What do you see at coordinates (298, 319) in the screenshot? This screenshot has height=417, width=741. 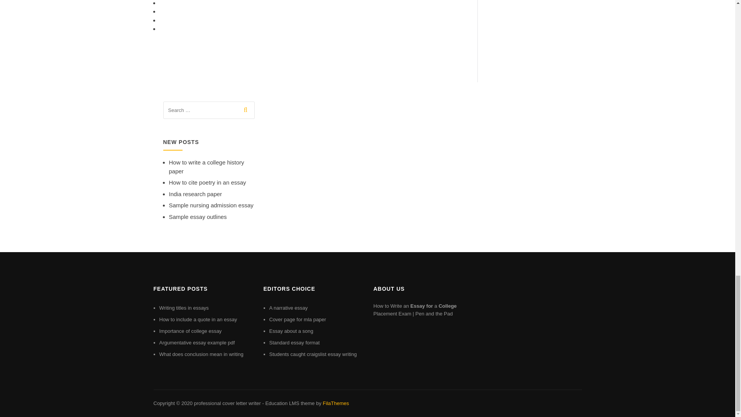 I see `Cover page for mla paper` at bounding box center [298, 319].